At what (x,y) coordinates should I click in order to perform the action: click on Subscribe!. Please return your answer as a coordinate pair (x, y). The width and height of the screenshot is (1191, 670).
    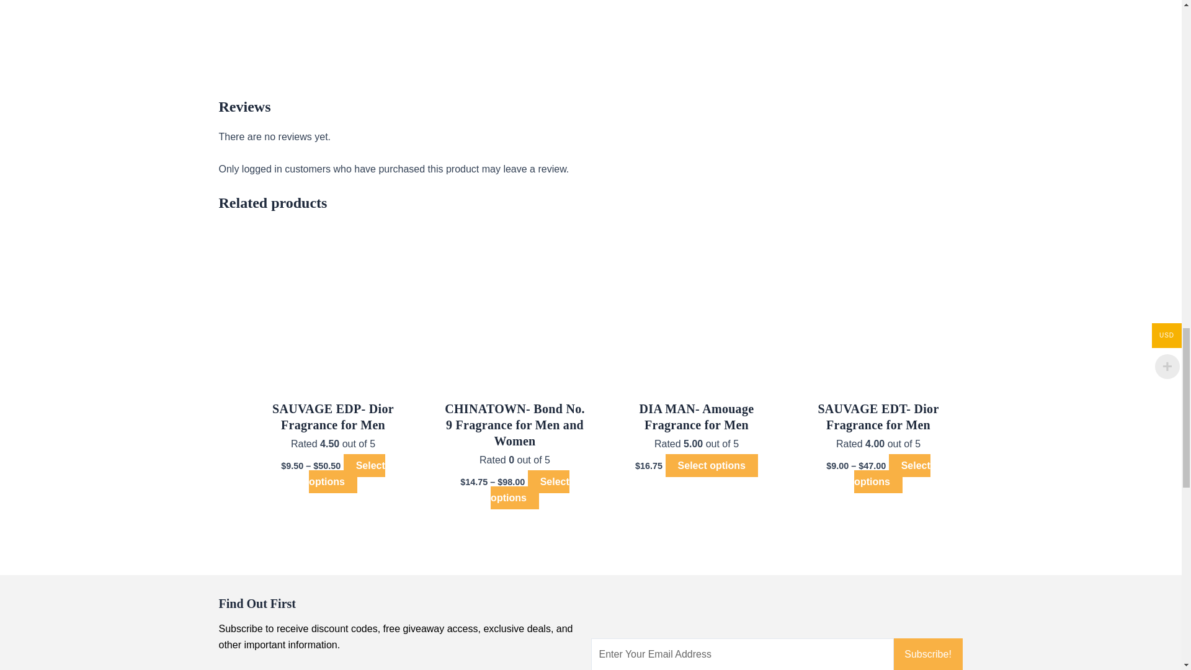
    Looking at the image, I should click on (928, 654).